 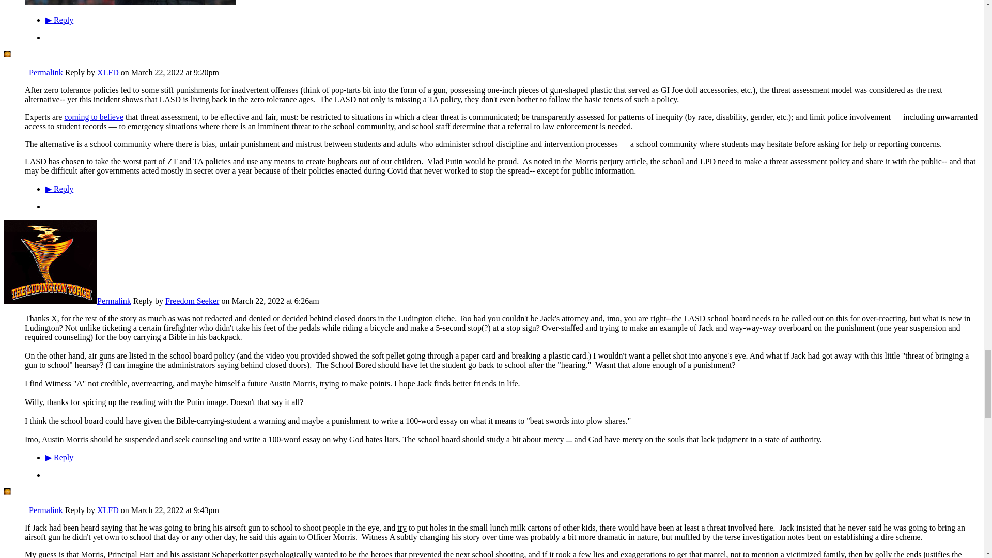 I want to click on Freedom Seeker, so click(x=51, y=301).